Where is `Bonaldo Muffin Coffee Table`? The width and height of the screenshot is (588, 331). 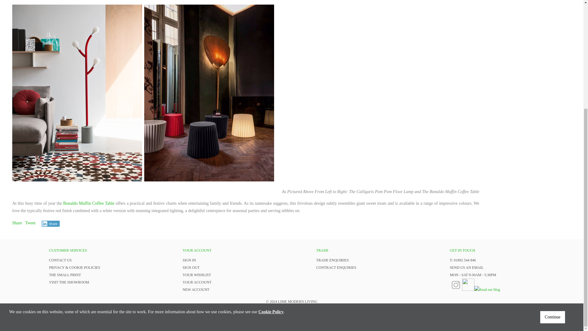
Bonaldo Muffin Coffee Table is located at coordinates (88, 203).